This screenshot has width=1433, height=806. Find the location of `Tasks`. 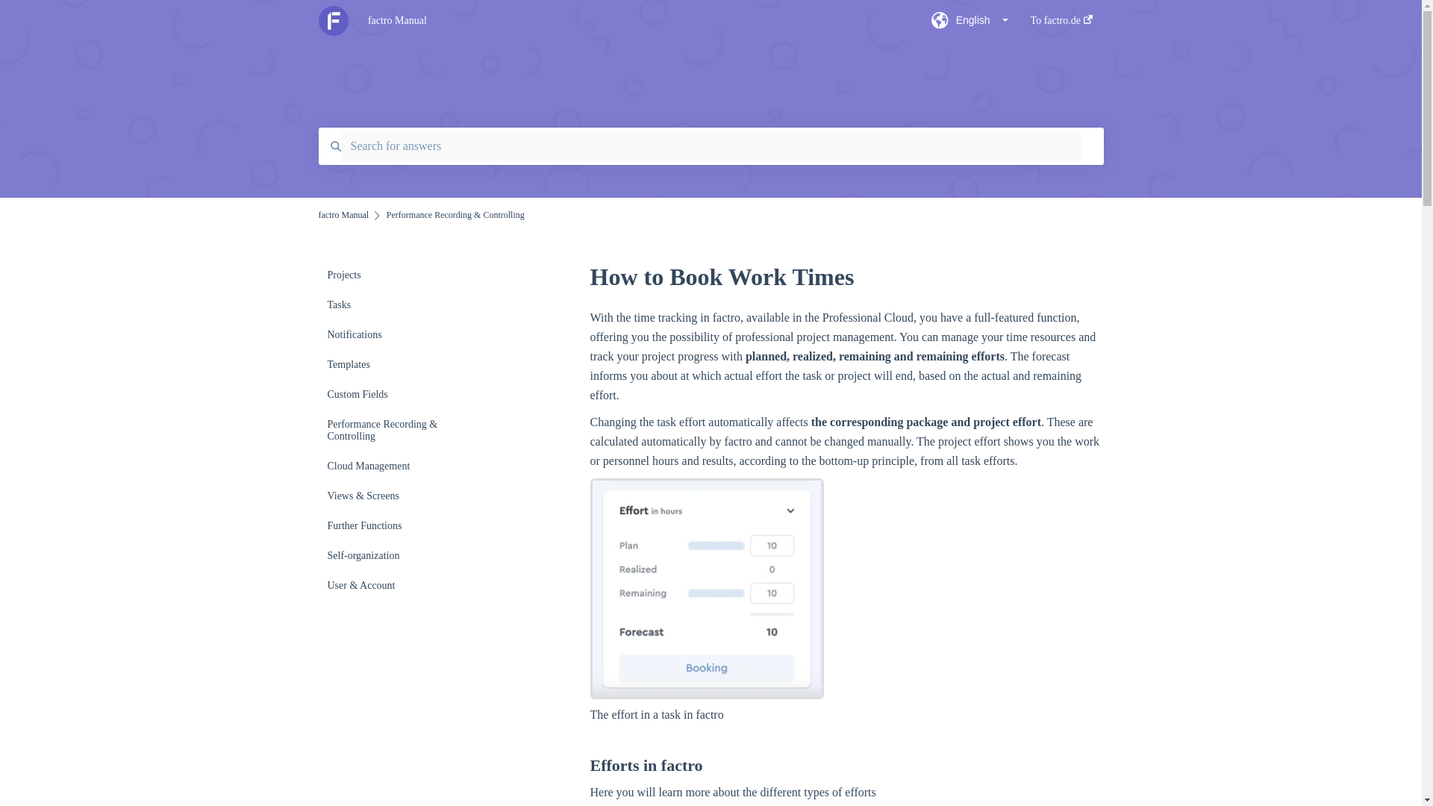

Tasks is located at coordinates (408, 304).